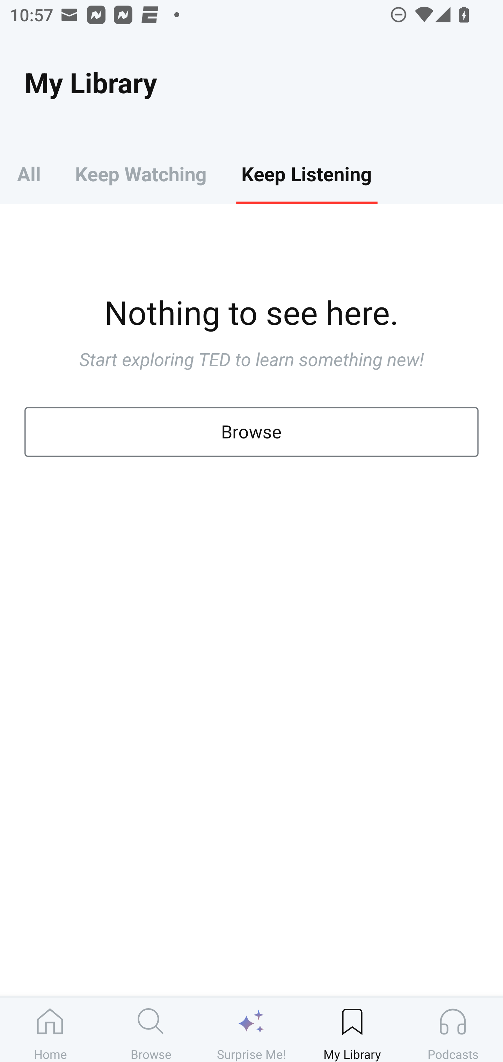 The height and width of the screenshot is (1062, 503). What do you see at coordinates (151, 1030) in the screenshot?
I see `Browse` at bounding box center [151, 1030].